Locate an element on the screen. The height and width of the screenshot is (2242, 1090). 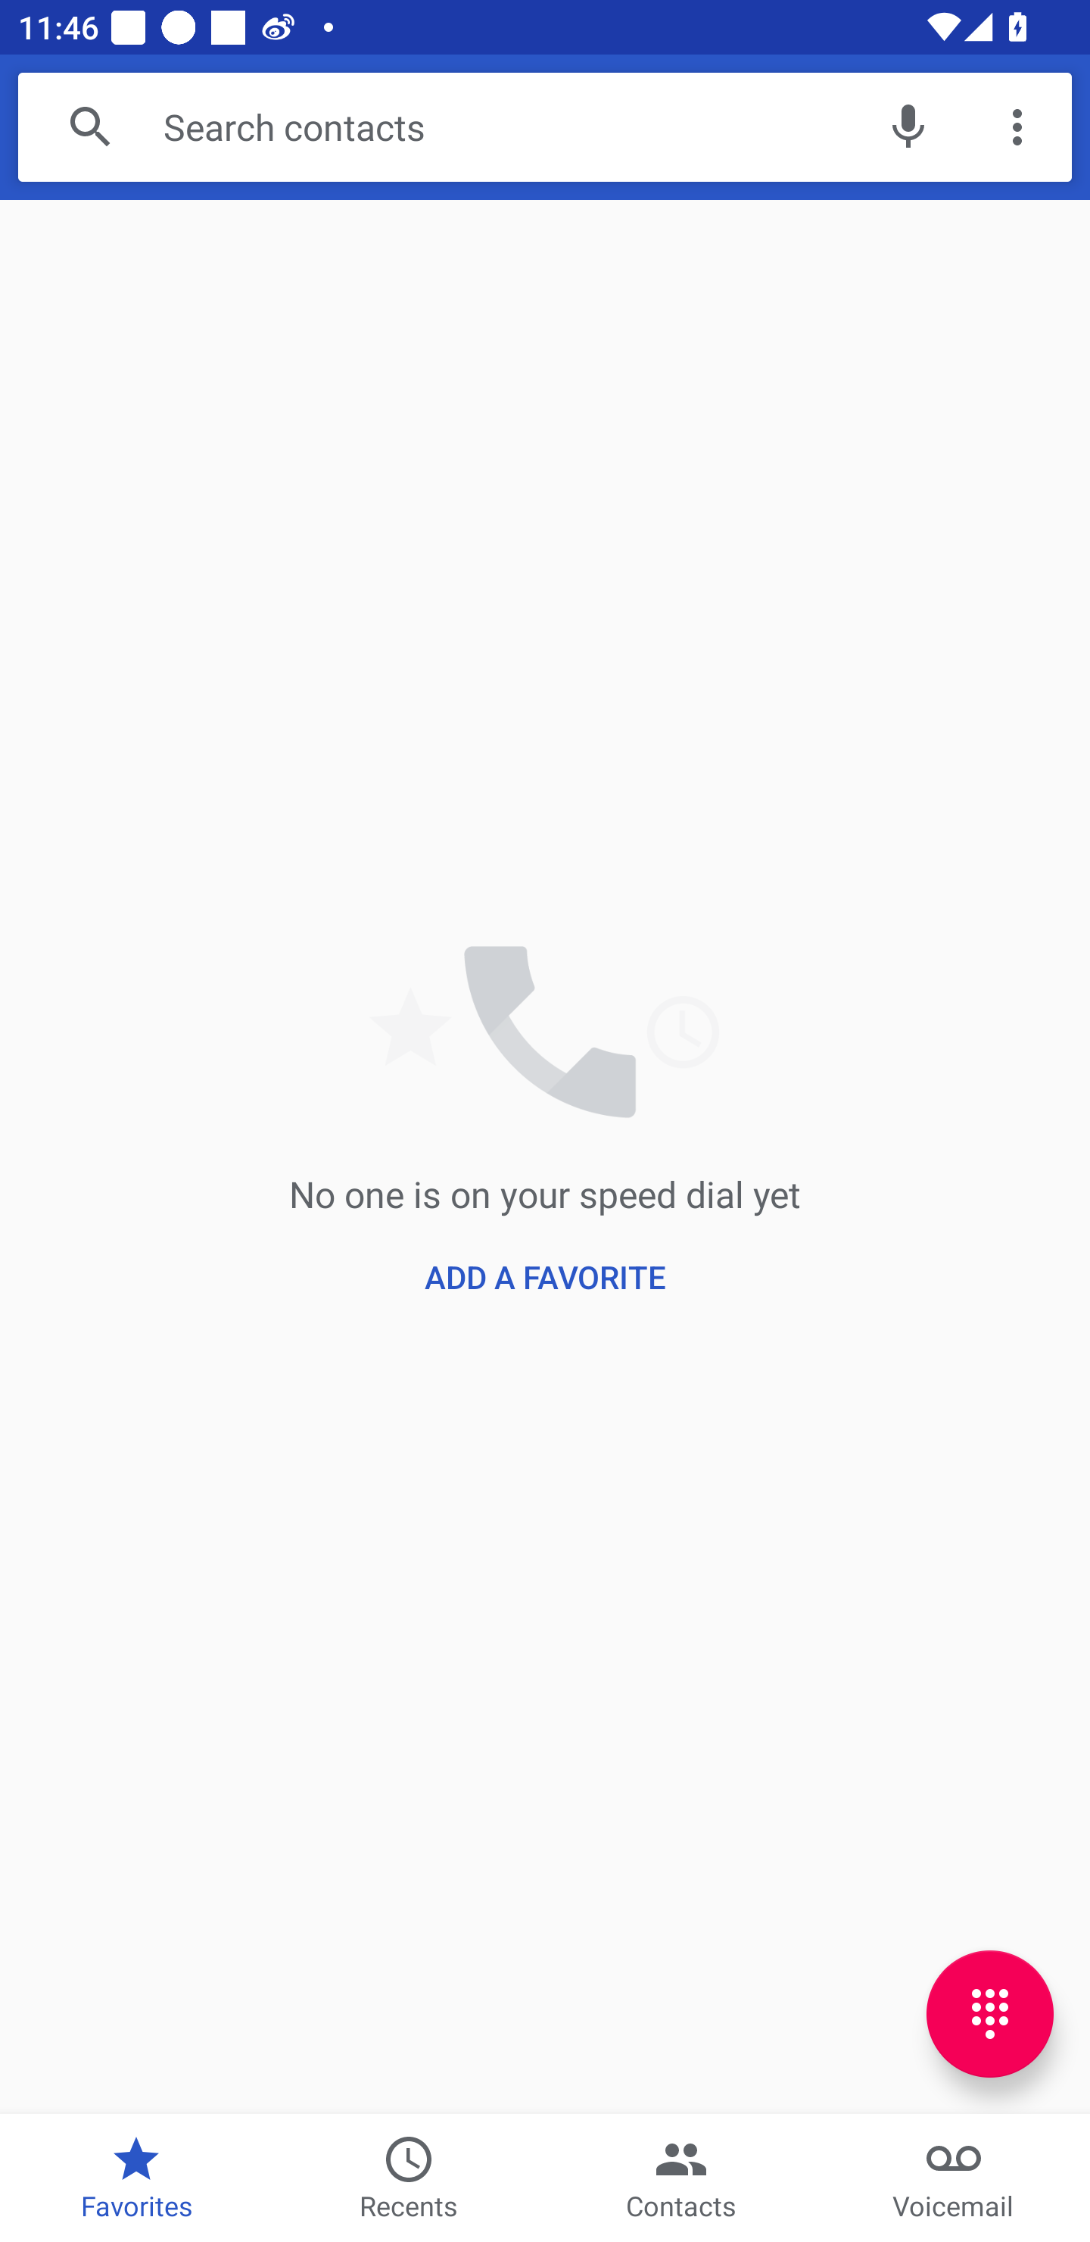
Contacts is located at coordinates (681, 2178).